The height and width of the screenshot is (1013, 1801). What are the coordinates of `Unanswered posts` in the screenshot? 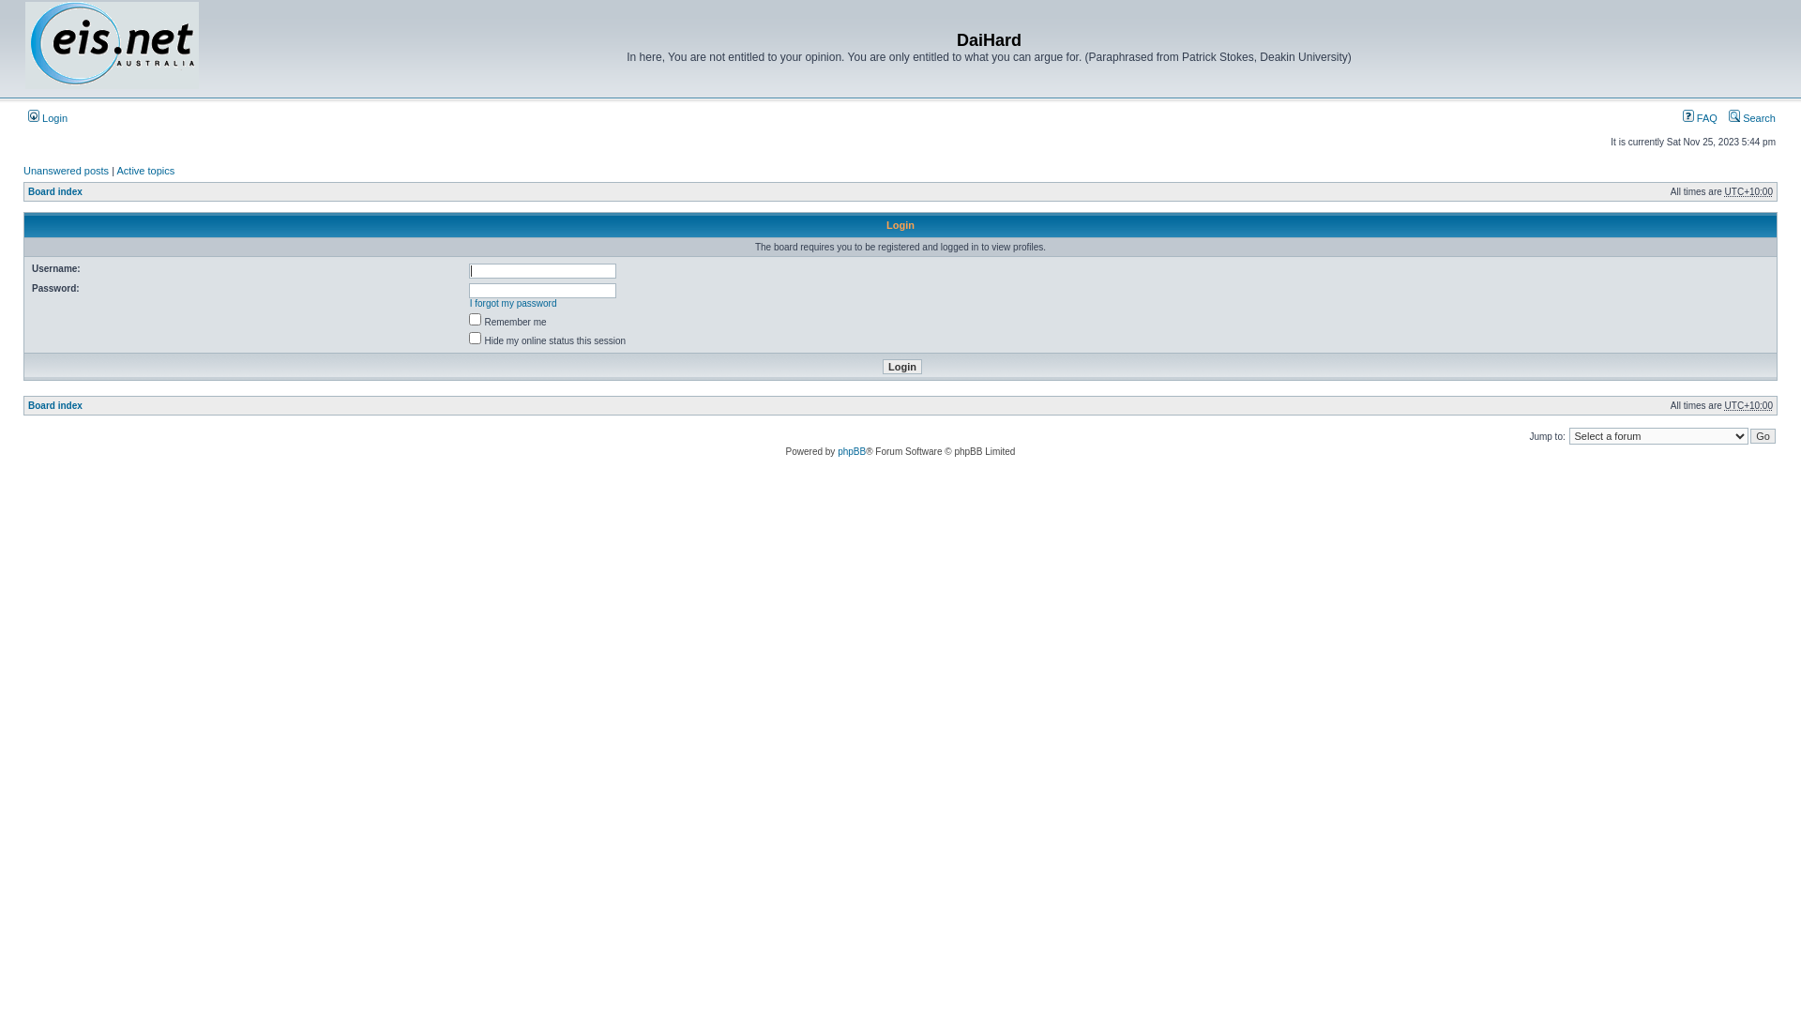 It's located at (66, 171).